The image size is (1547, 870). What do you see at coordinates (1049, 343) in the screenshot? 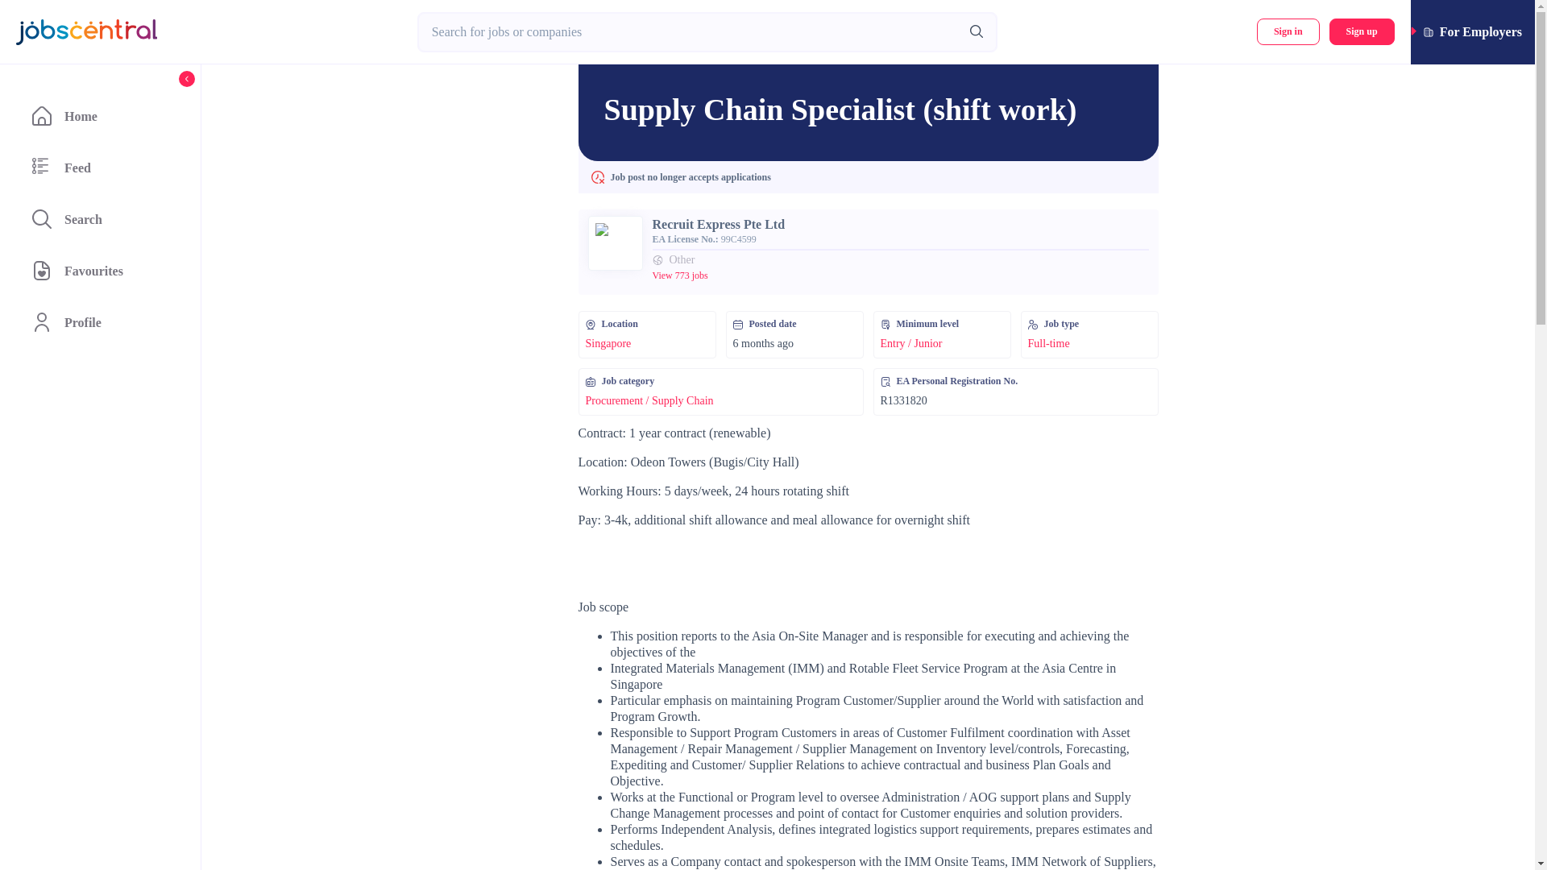
I see `Full-time` at bounding box center [1049, 343].